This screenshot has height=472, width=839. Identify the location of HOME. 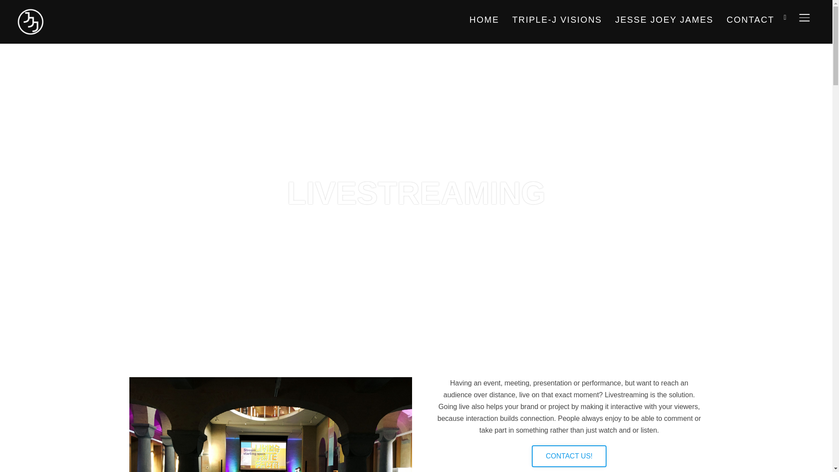
(484, 19).